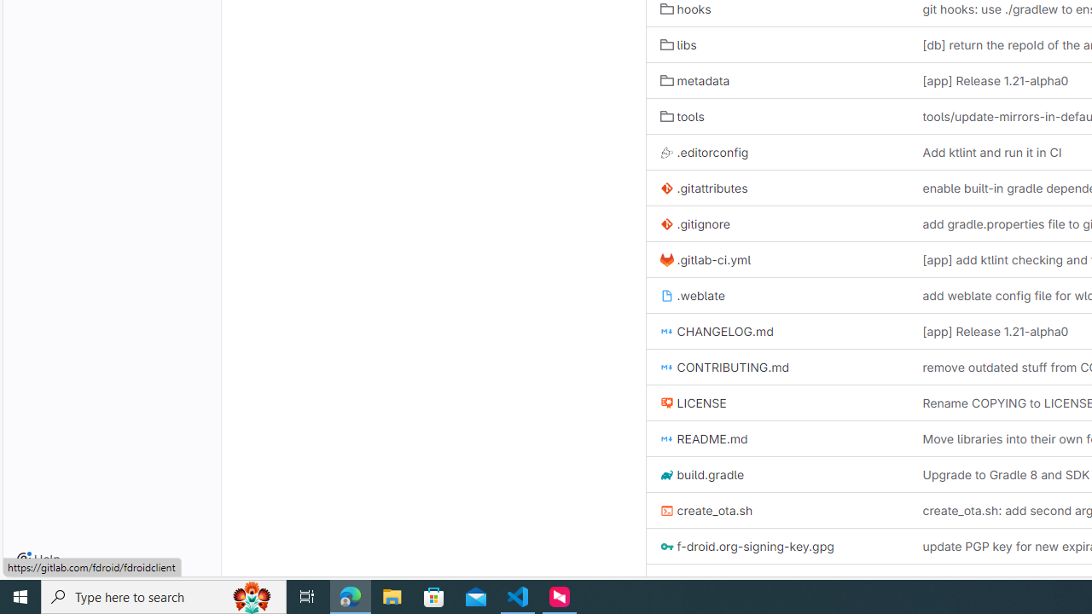  What do you see at coordinates (777, 44) in the screenshot?
I see `libs` at bounding box center [777, 44].